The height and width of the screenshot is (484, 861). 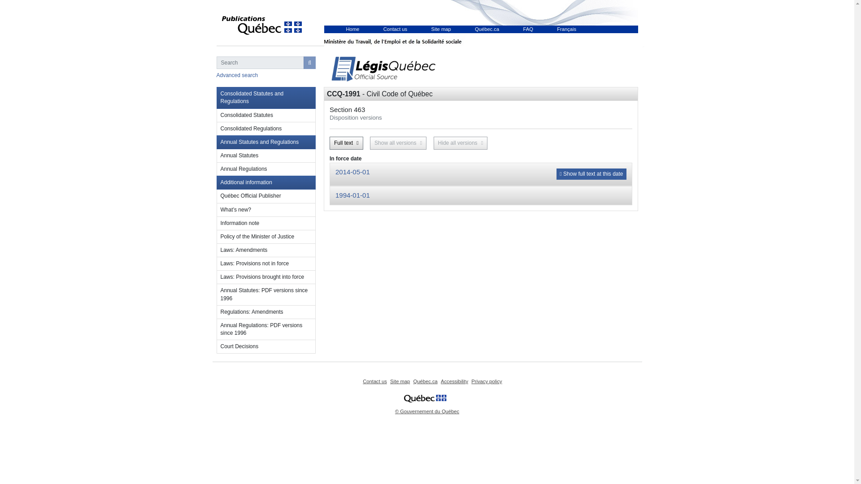 I want to click on Laws: Amendments, so click(x=265, y=250).